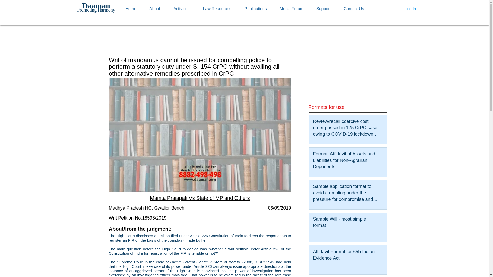 The width and height of the screenshot is (493, 277). What do you see at coordinates (410, 9) in the screenshot?
I see `Log In` at bounding box center [410, 9].